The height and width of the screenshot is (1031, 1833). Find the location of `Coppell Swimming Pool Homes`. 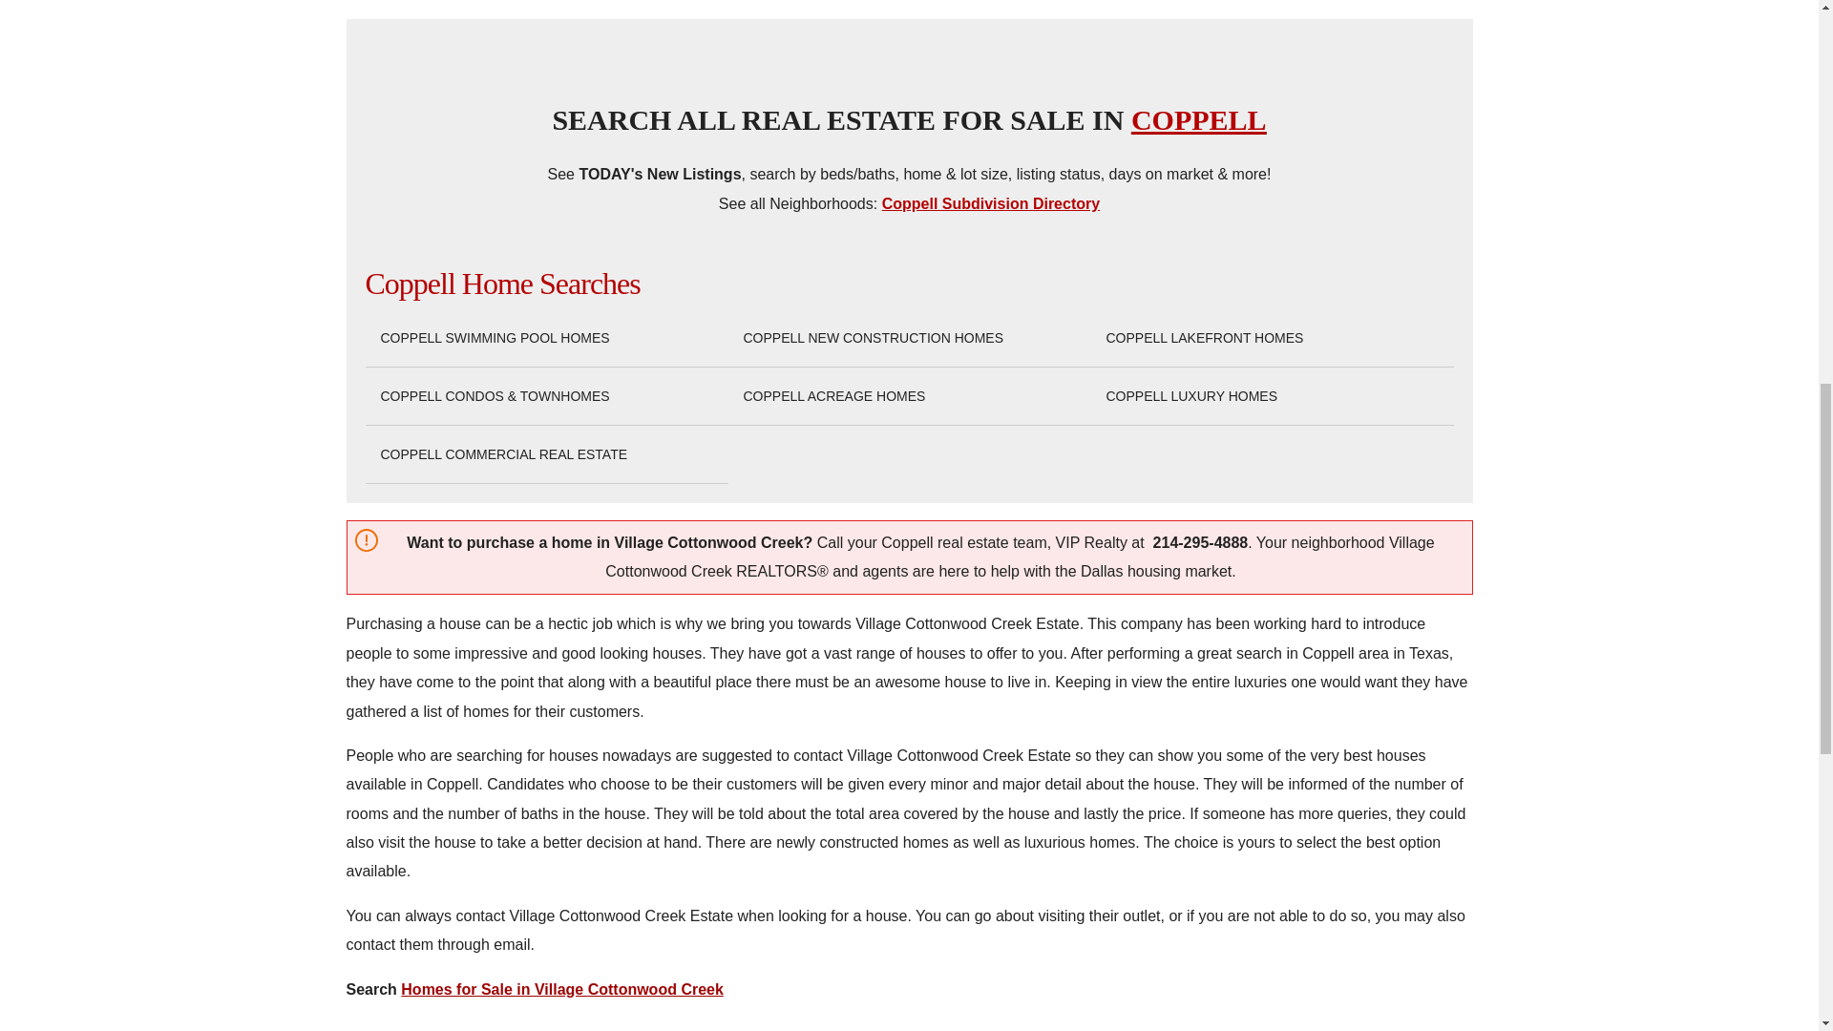

Coppell Swimming Pool Homes is located at coordinates (494, 338).